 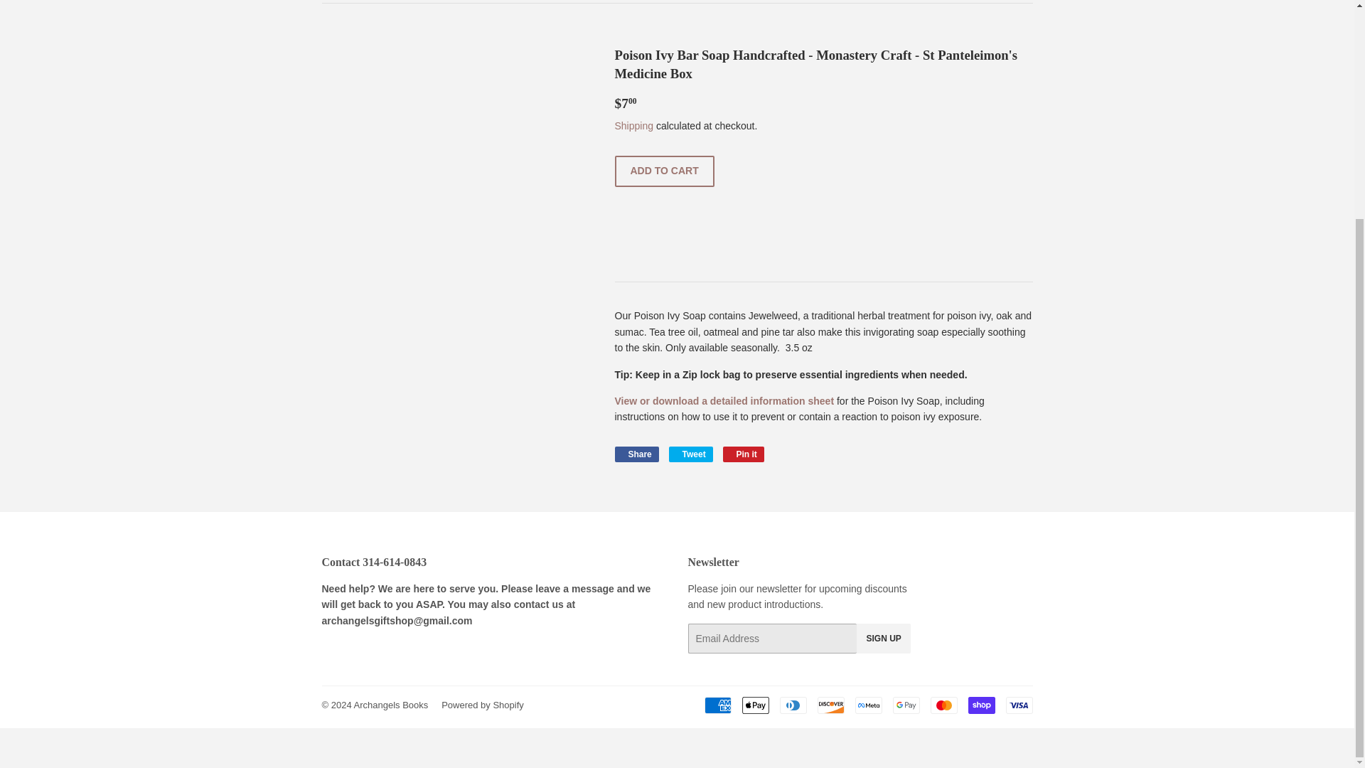 I want to click on Discover, so click(x=831, y=705).